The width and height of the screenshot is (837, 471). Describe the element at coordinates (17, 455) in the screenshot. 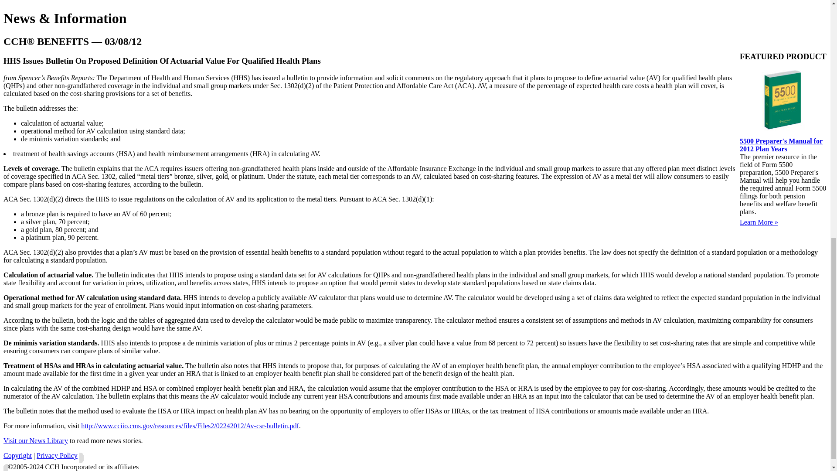

I see `Copyright` at that location.